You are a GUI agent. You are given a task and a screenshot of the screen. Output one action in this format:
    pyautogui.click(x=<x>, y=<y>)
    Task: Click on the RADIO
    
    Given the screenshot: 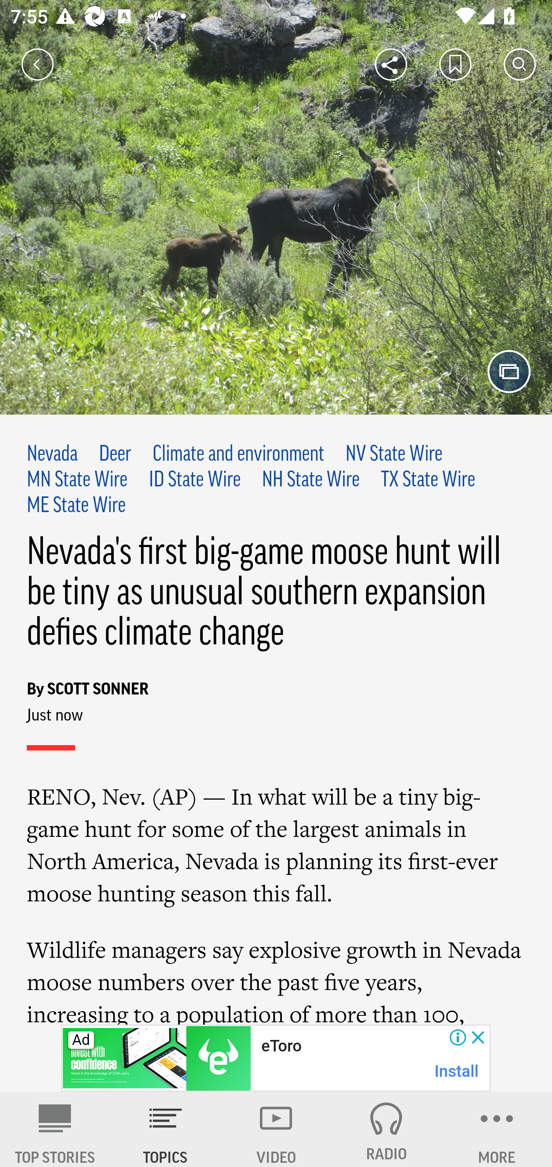 What is the action you would take?
    pyautogui.click(x=386, y=1129)
    